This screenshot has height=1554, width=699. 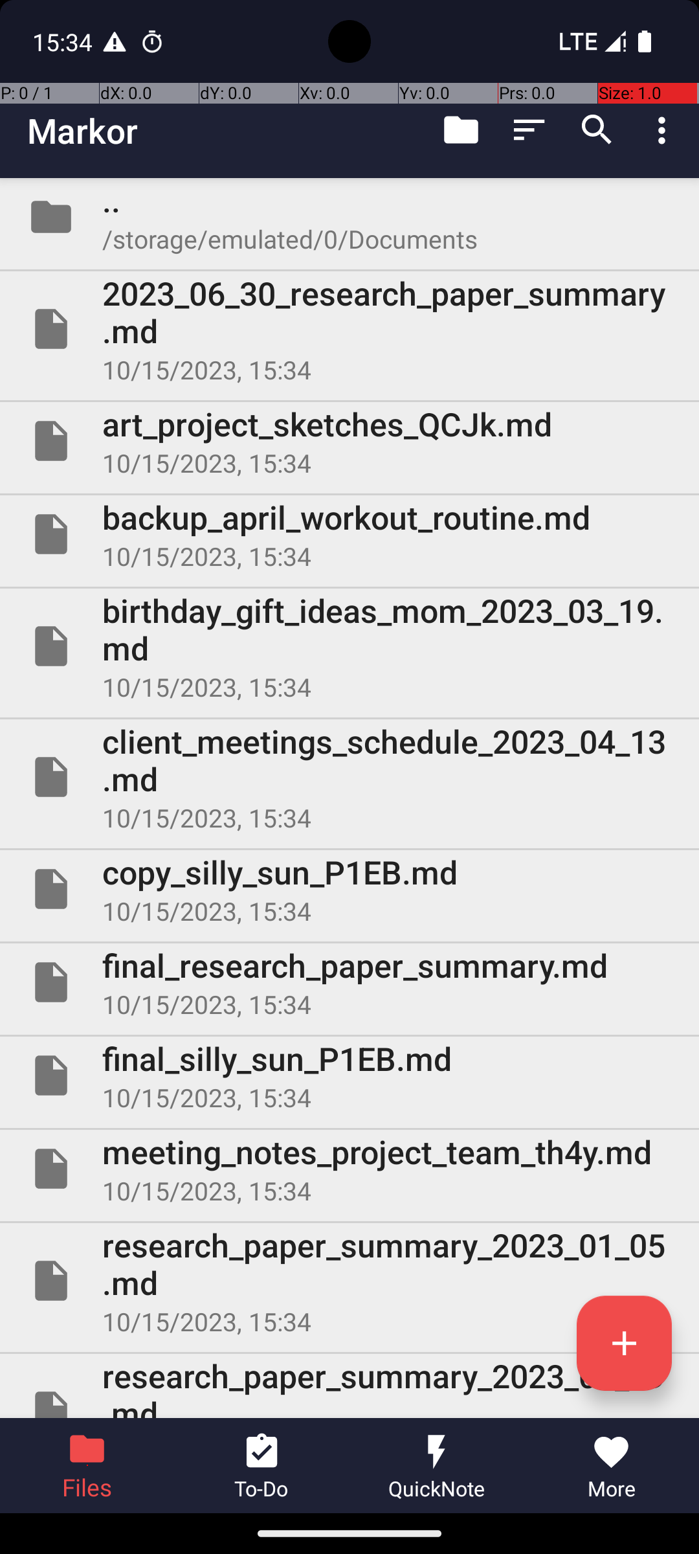 I want to click on Go to, so click(x=461, y=130).